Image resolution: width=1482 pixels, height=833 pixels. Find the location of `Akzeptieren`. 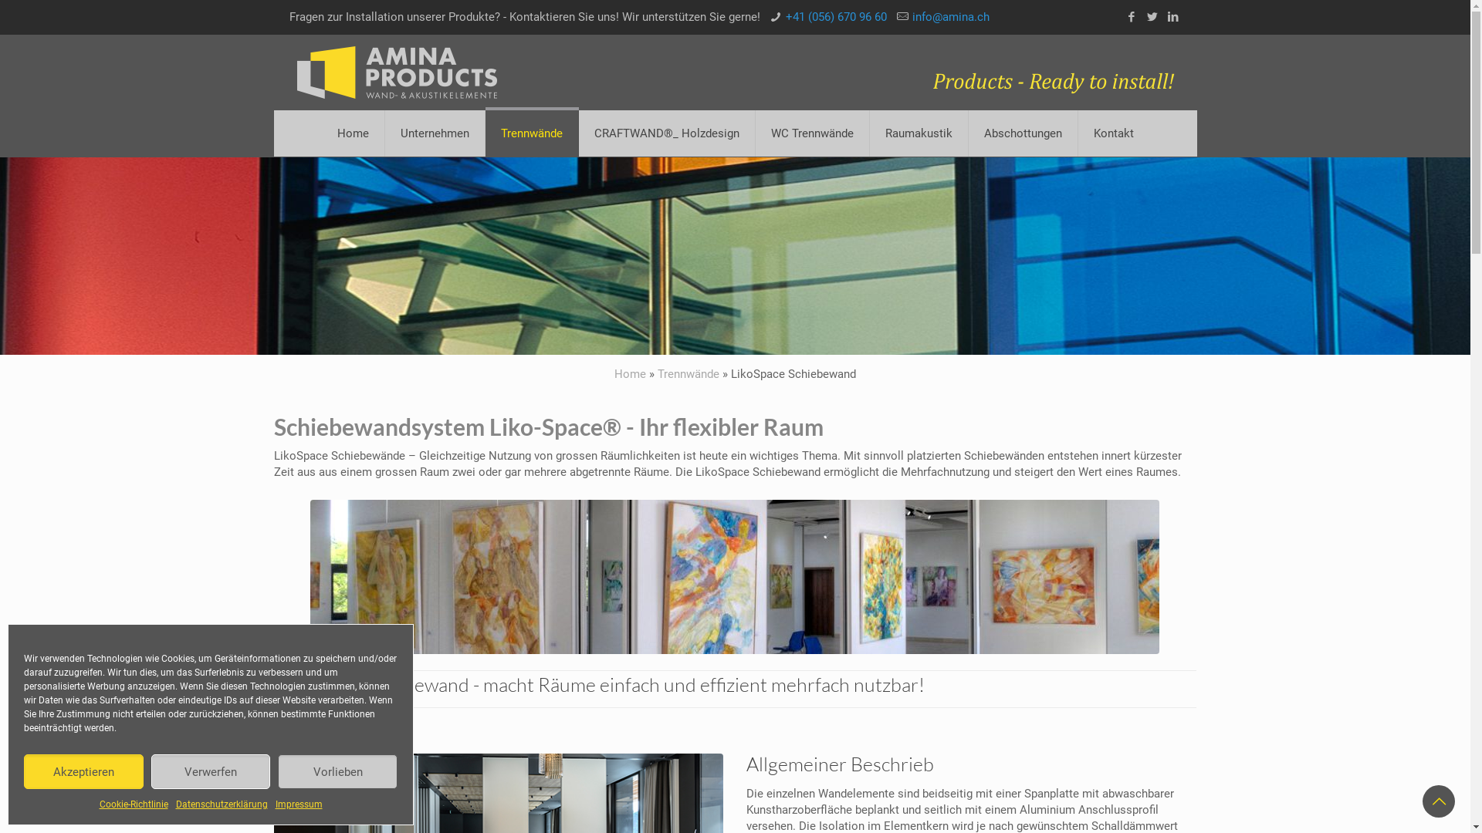

Akzeptieren is located at coordinates (83, 771).